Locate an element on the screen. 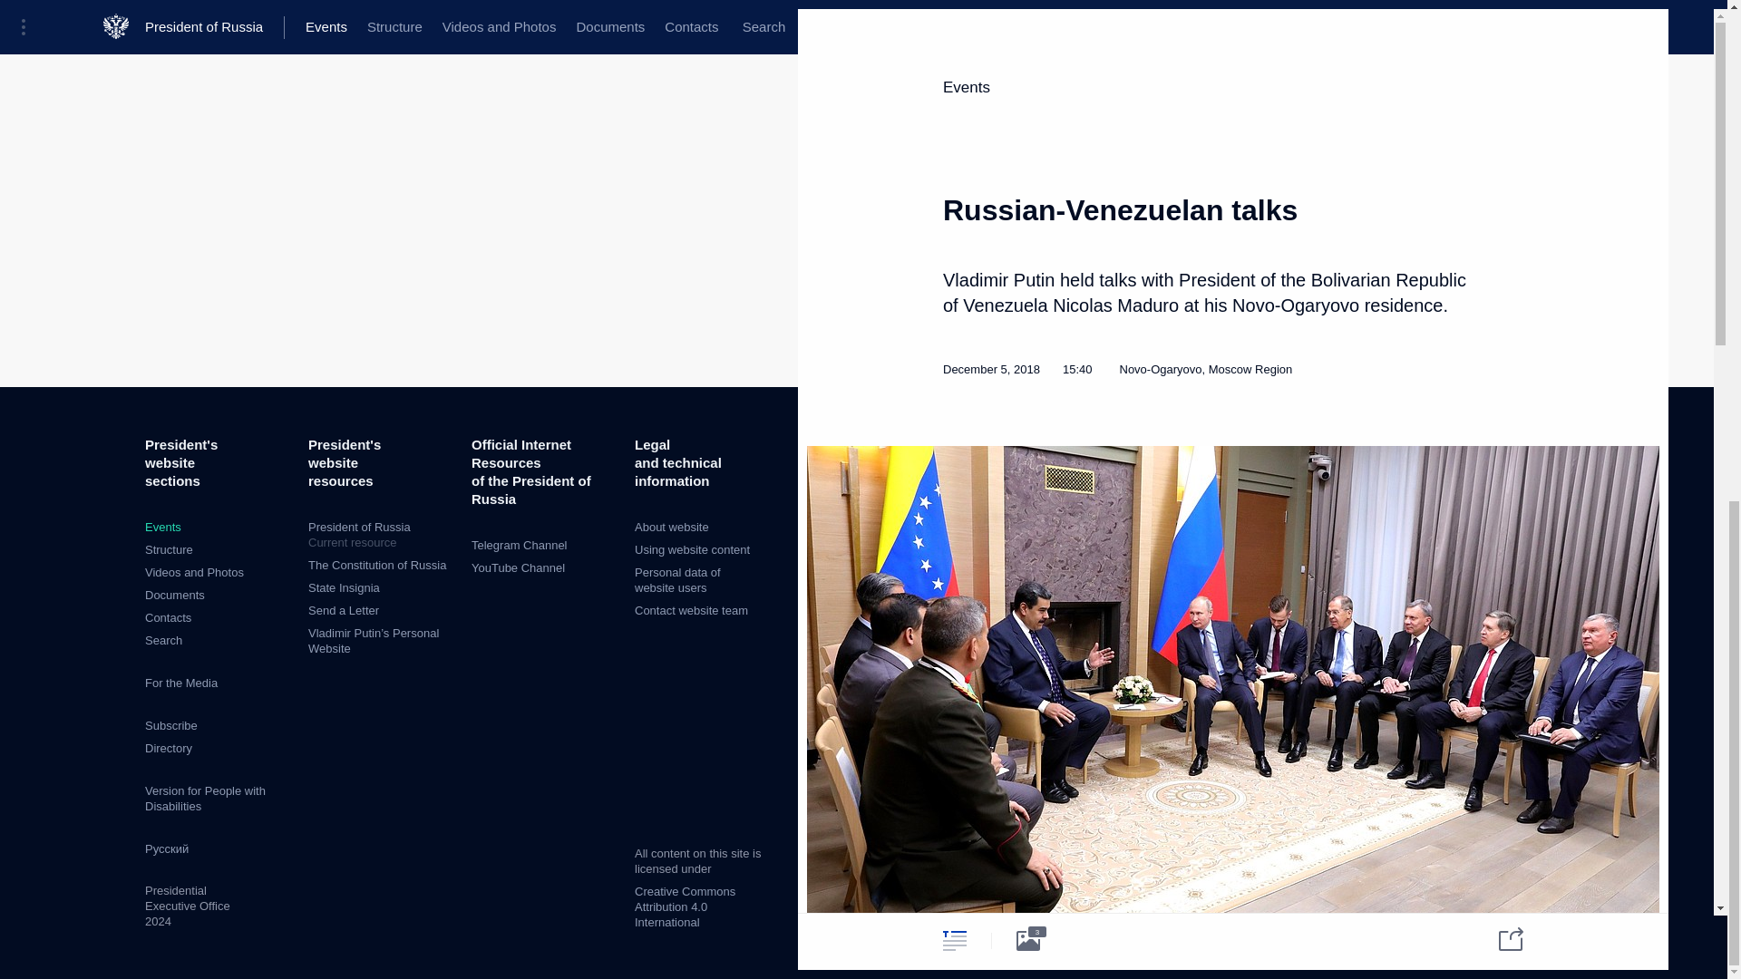 The height and width of the screenshot is (979, 1741). Videos and Photos is located at coordinates (194, 573).